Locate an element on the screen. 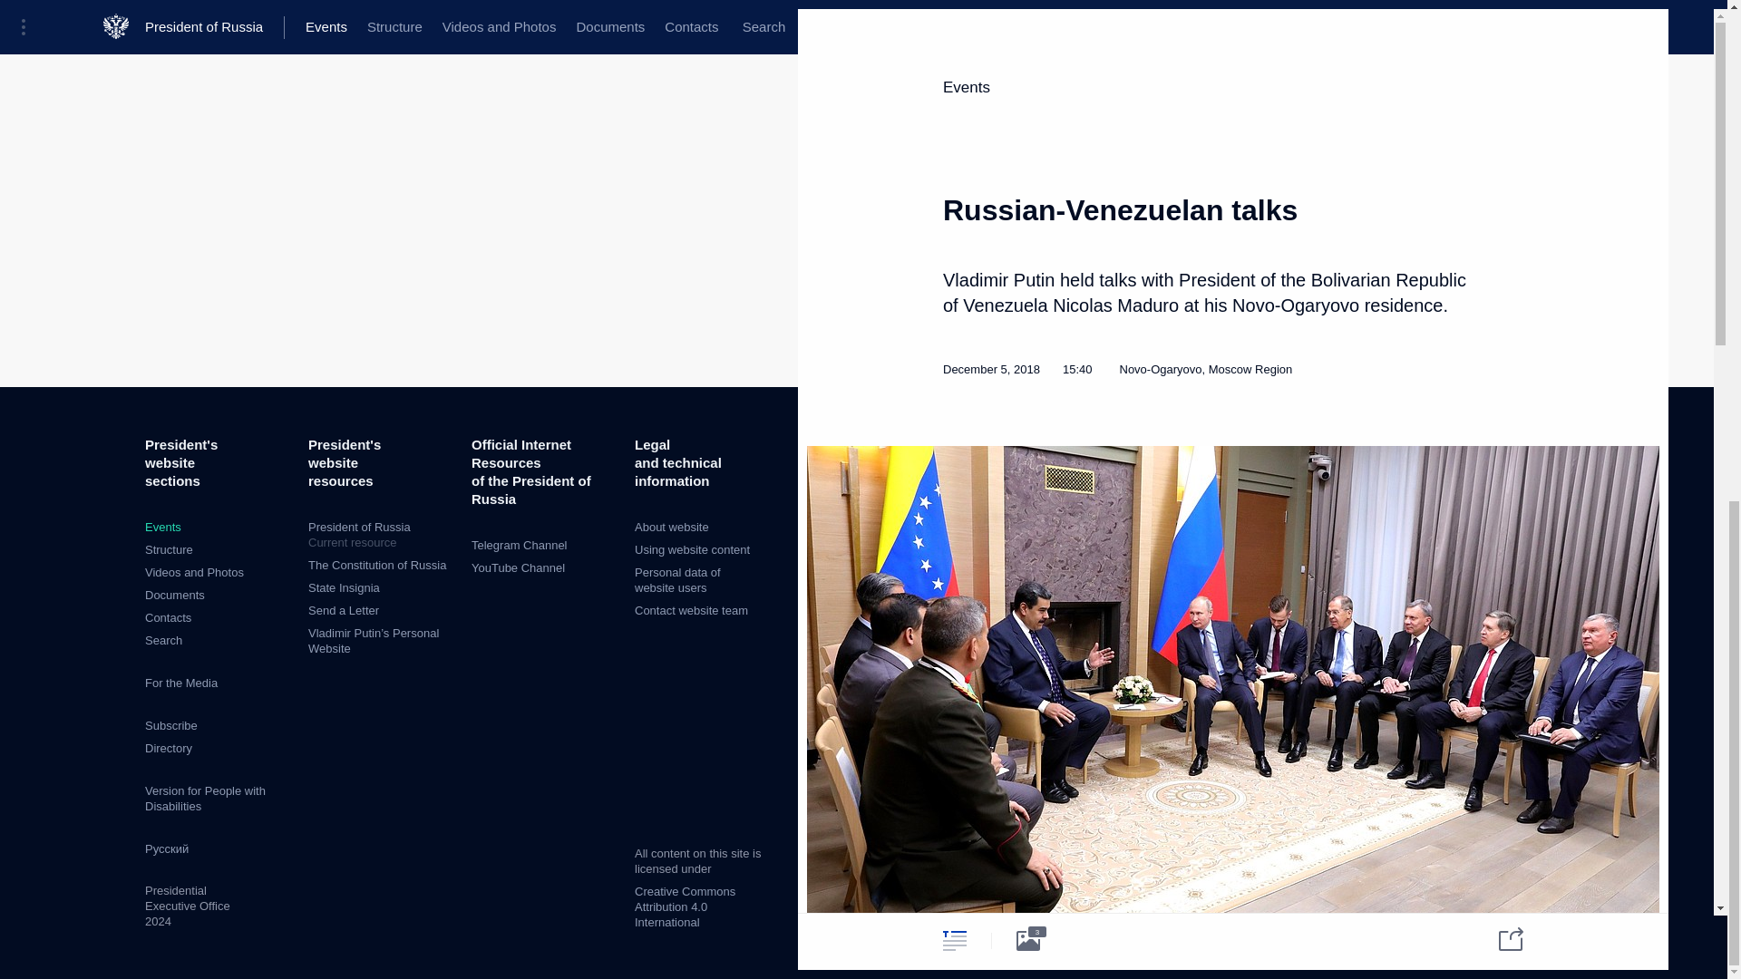 The height and width of the screenshot is (979, 1741). Videos and Photos is located at coordinates (194, 573).